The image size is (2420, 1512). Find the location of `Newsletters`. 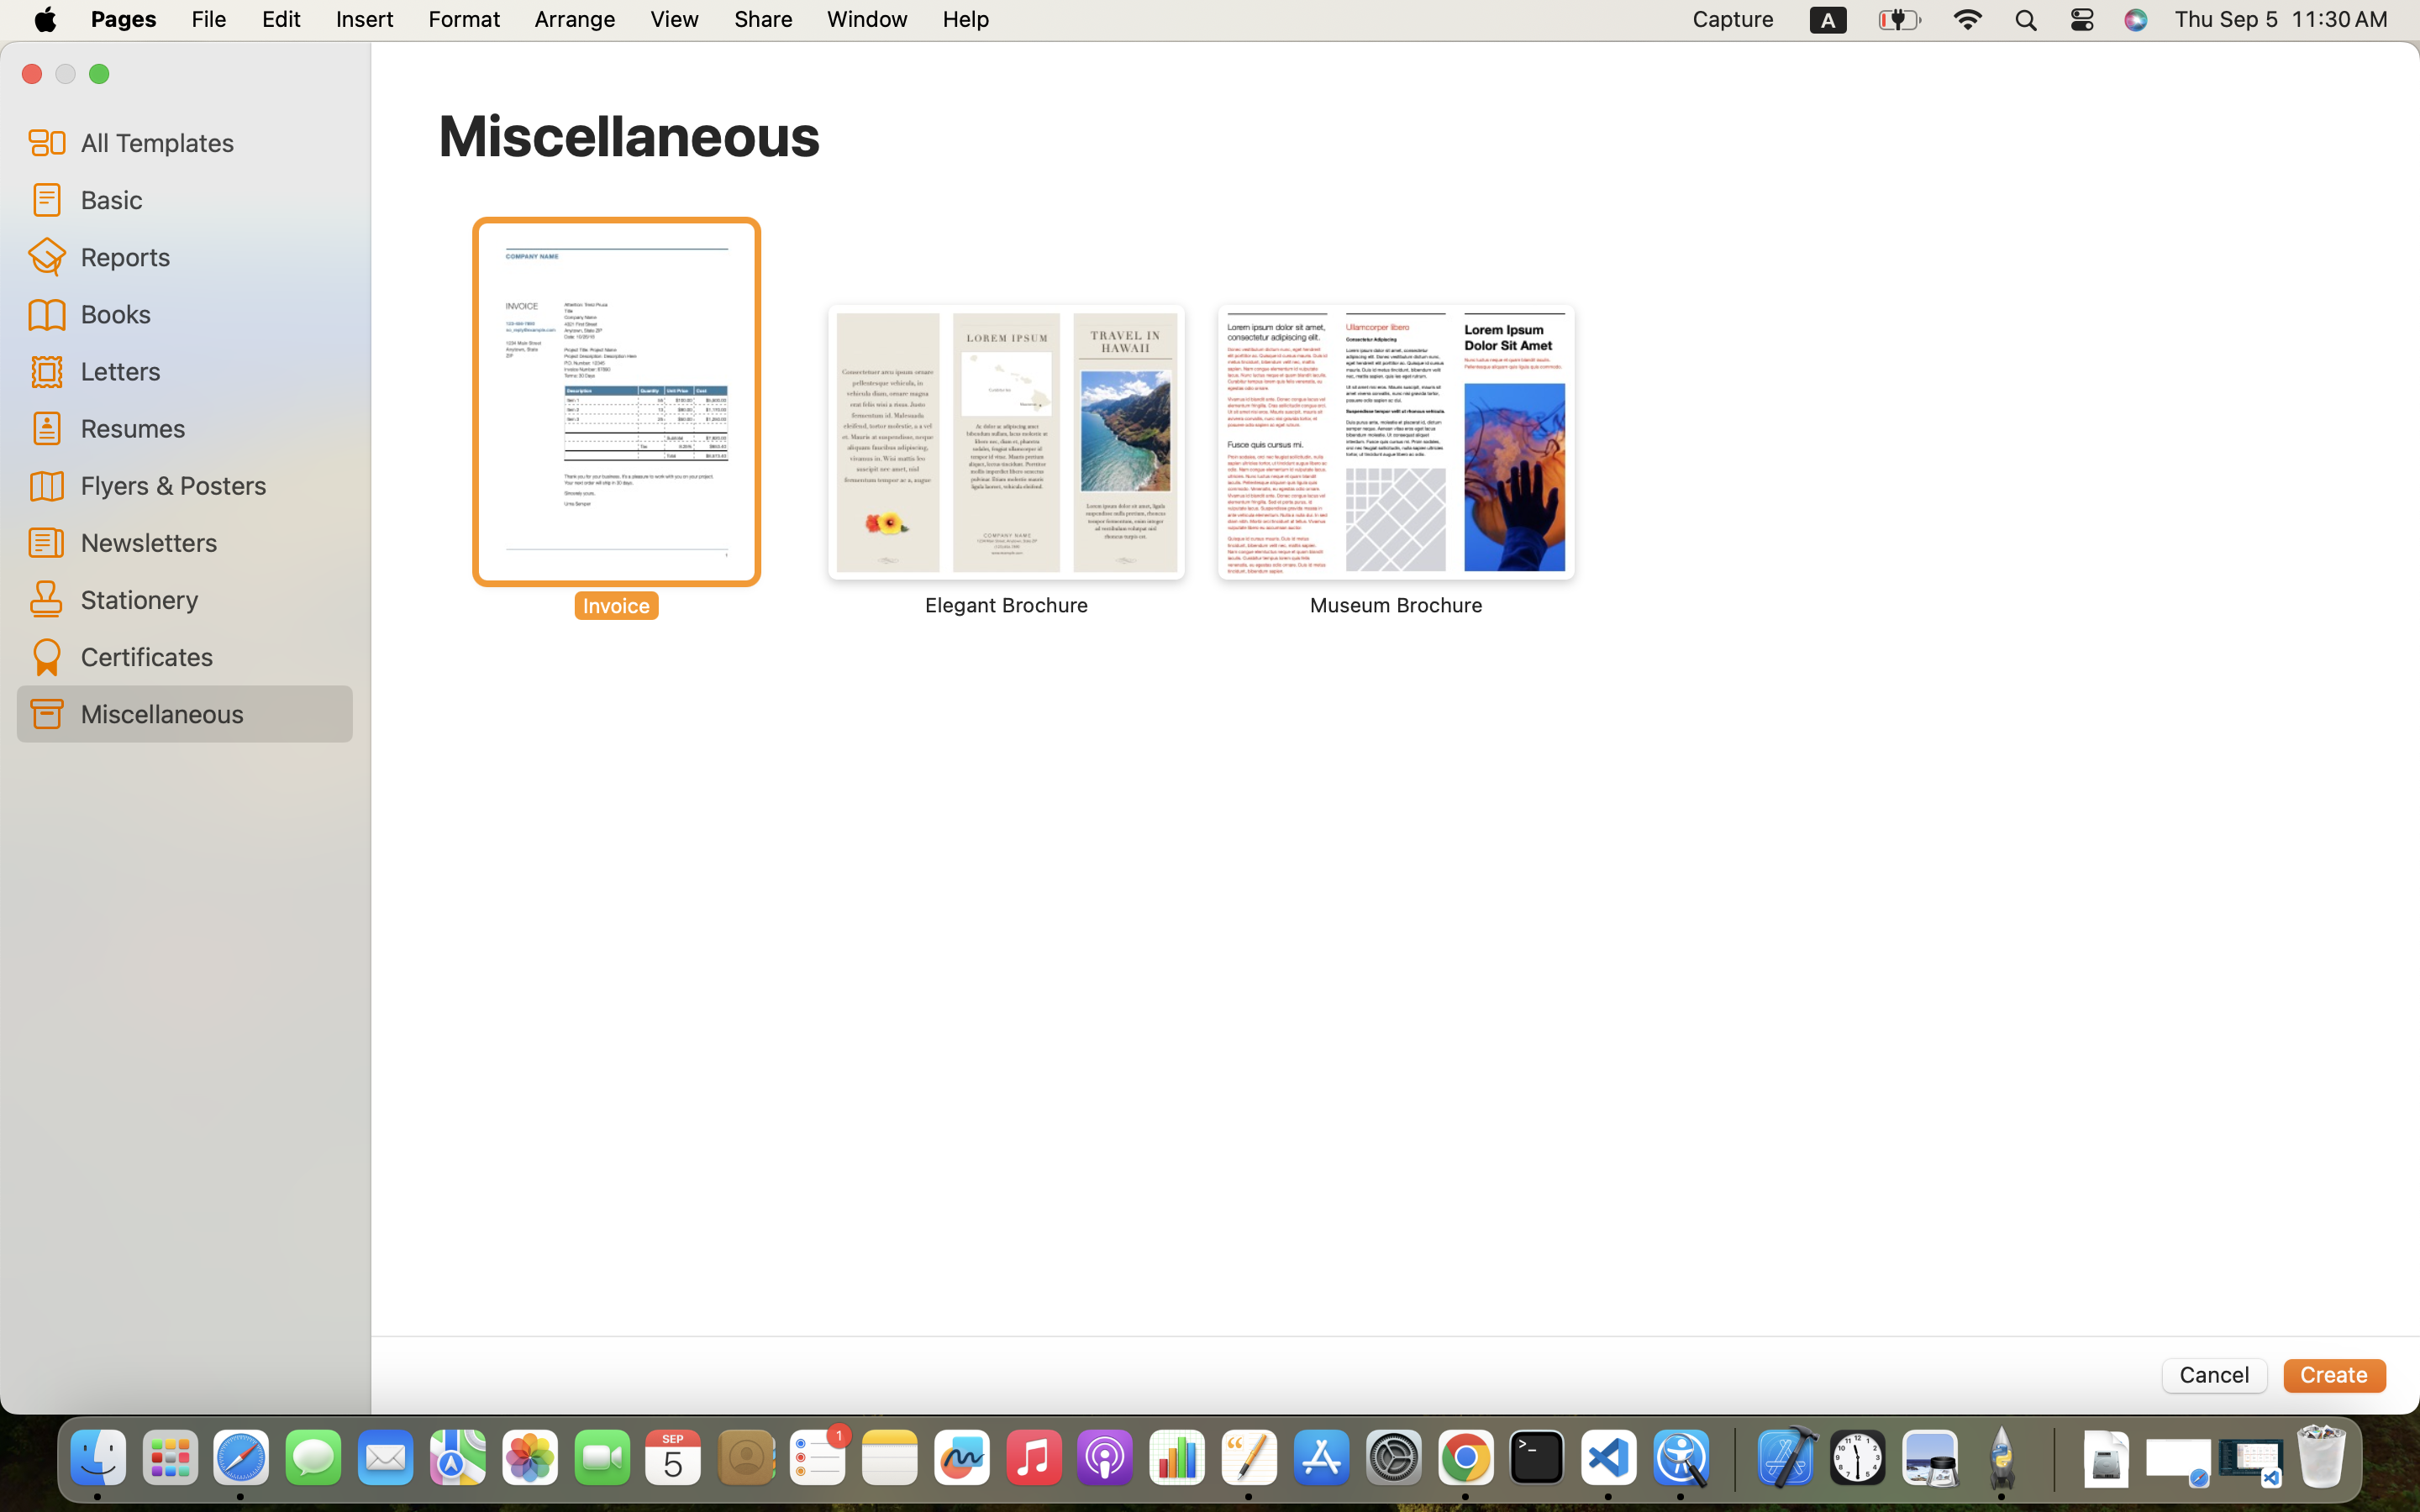

Newsletters is located at coordinates (210, 542).